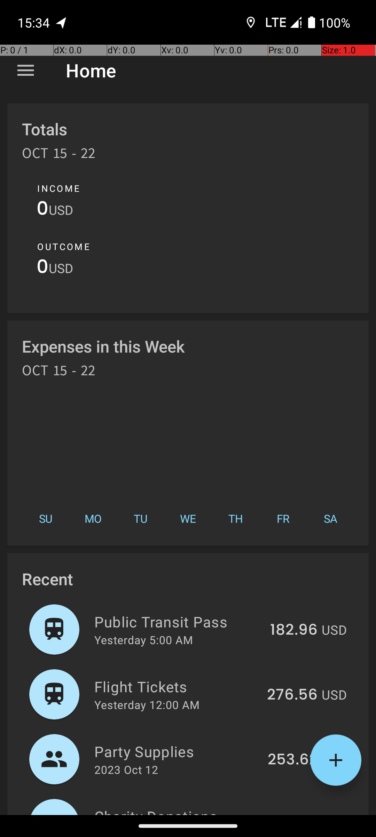 Image resolution: width=376 pixels, height=837 pixels. Describe the element at coordinates (292, 695) in the screenshot. I see `276.56` at that location.